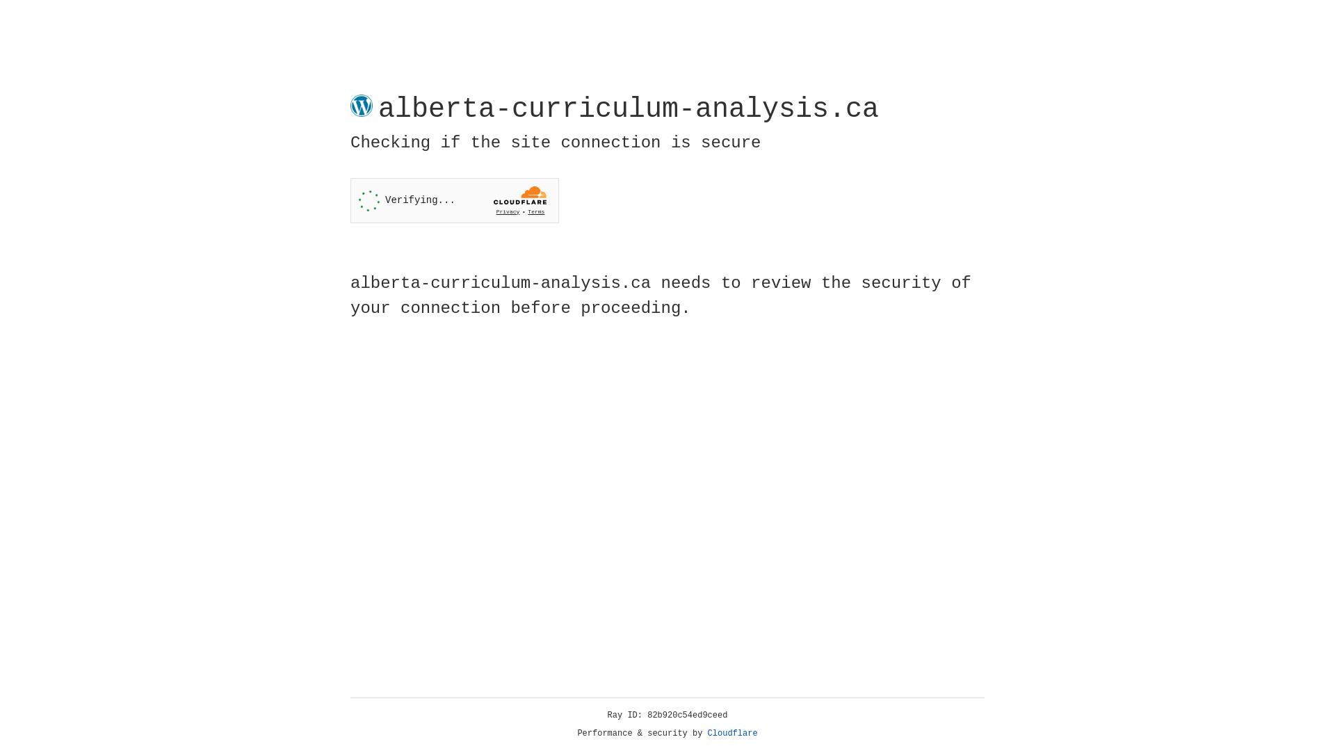 The height and width of the screenshot is (751, 1335). What do you see at coordinates (733, 734) in the screenshot?
I see `Cloudflare` at bounding box center [733, 734].